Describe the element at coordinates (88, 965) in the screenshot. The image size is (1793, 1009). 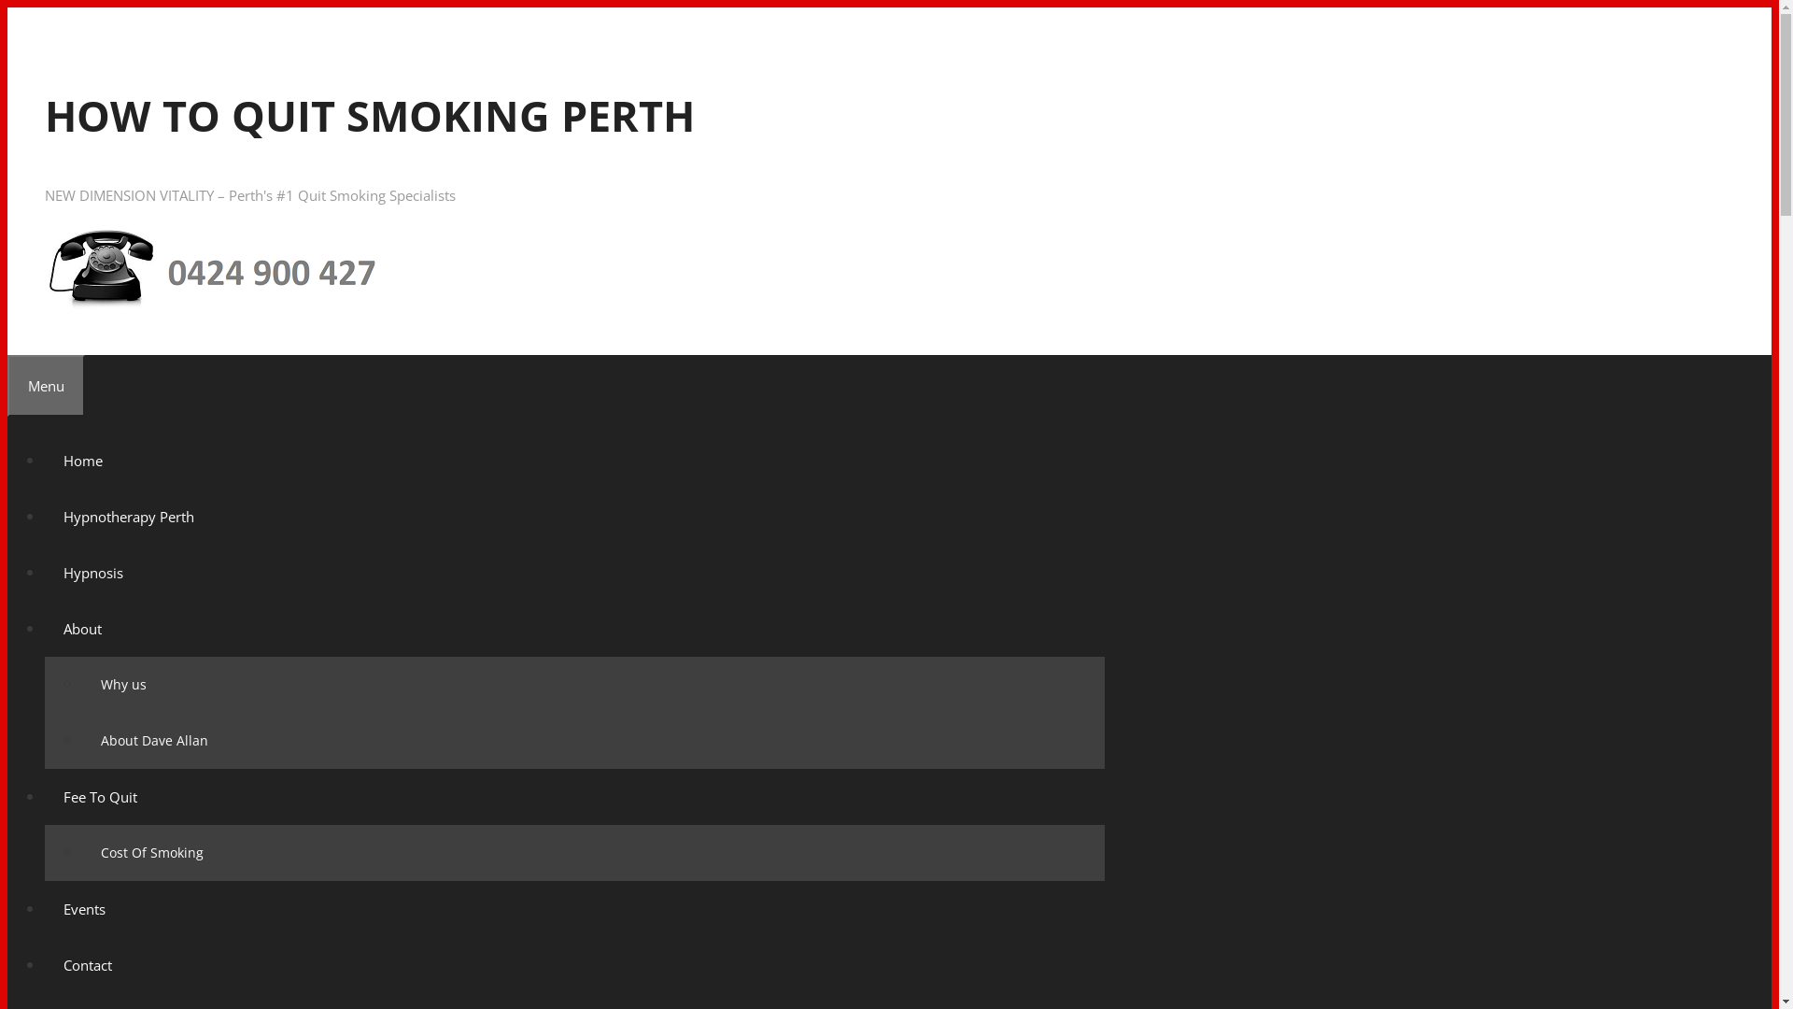
I see `Contact` at that location.